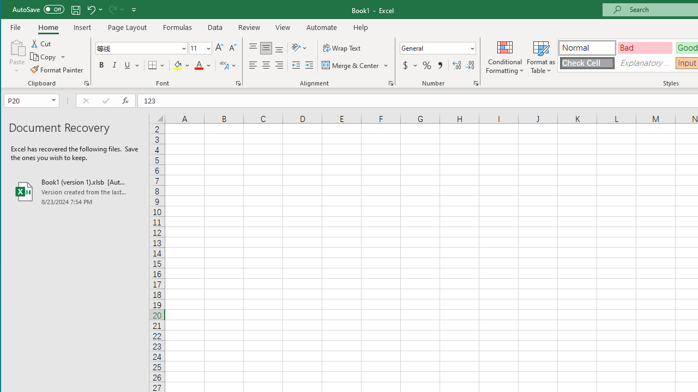 The image size is (698, 392). Describe the element at coordinates (645, 48) in the screenshot. I see `Bad` at that location.